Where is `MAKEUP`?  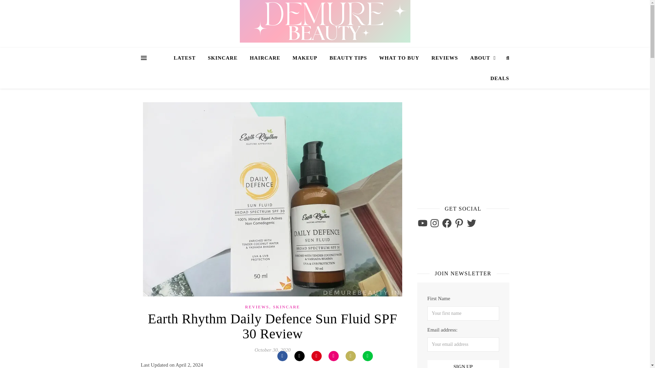
MAKEUP is located at coordinates (305, 58).